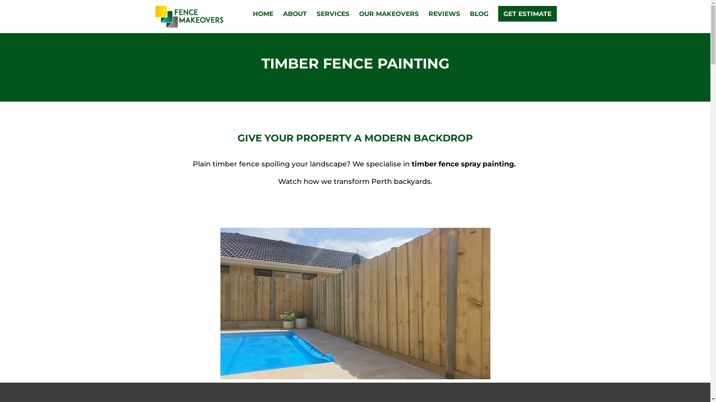 The image size is (716, 402). I want to click on SERVICES, so click(333, 22).